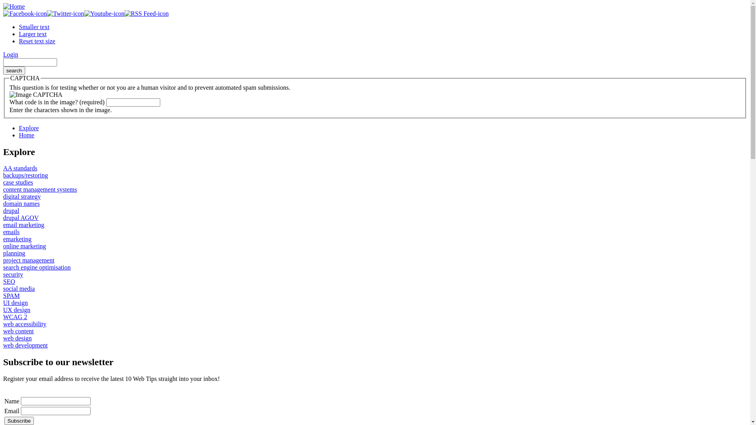  What do you see at coordinates (40, 190) in the screenshot?
I see `content management systems` at bounding box center [40, 190].